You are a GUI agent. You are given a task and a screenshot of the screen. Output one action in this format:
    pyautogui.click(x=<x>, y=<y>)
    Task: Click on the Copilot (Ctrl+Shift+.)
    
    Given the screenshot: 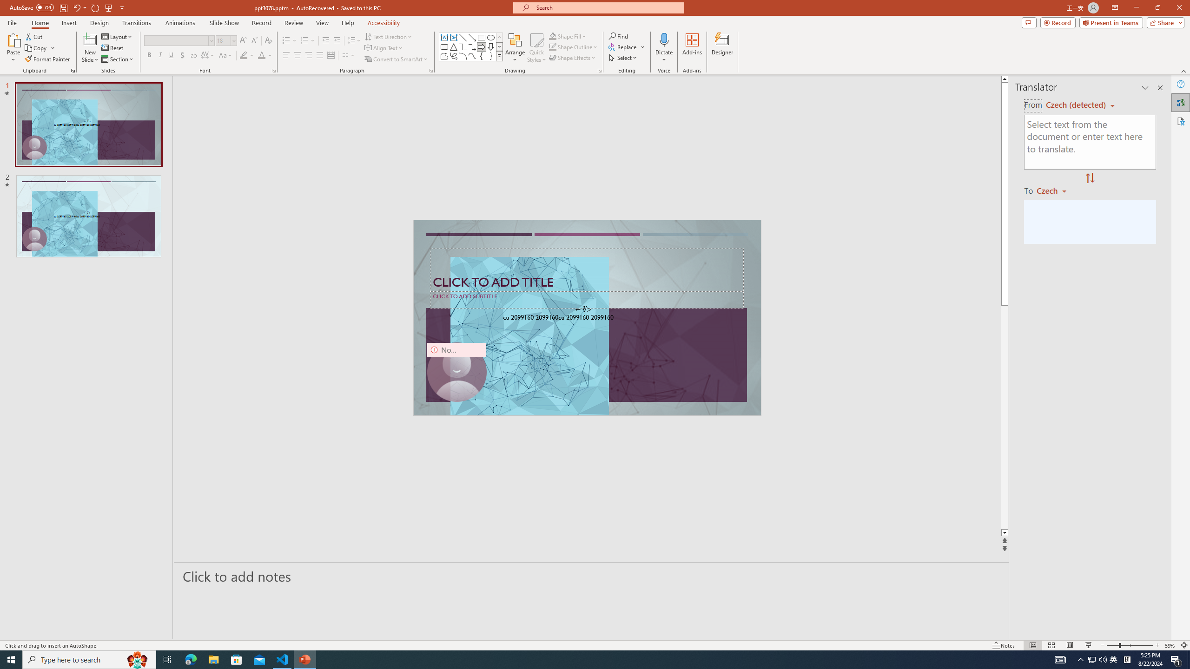 What is the action you would take?
    pyautogui.click(x=1172, y=38)
    